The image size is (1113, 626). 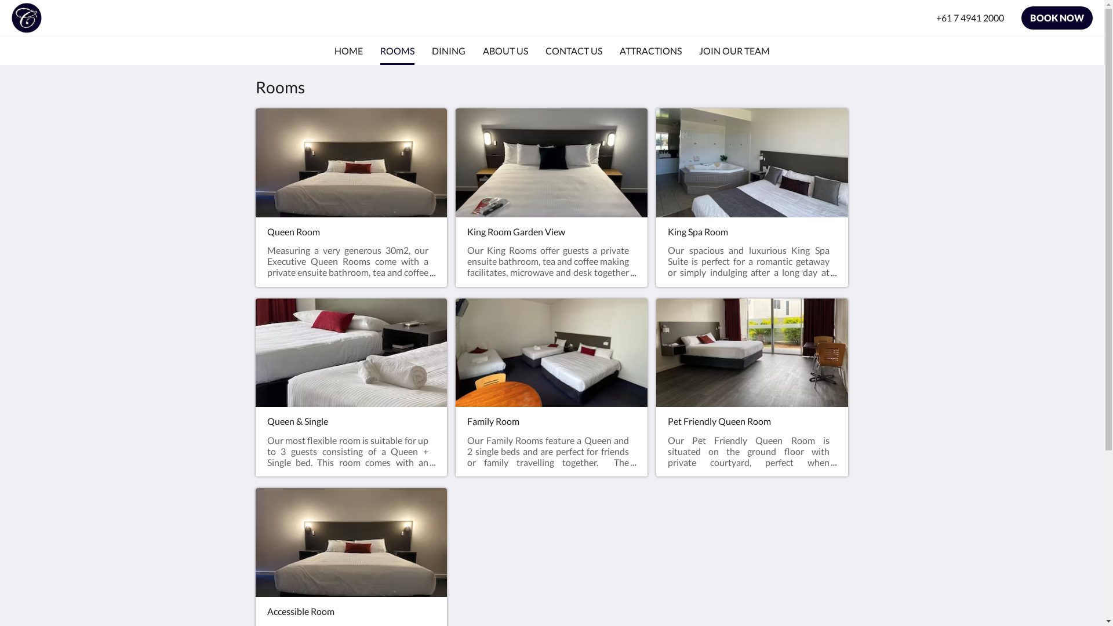 I want to click on JOIN OUR TEAM, so click(x=734, y=51).